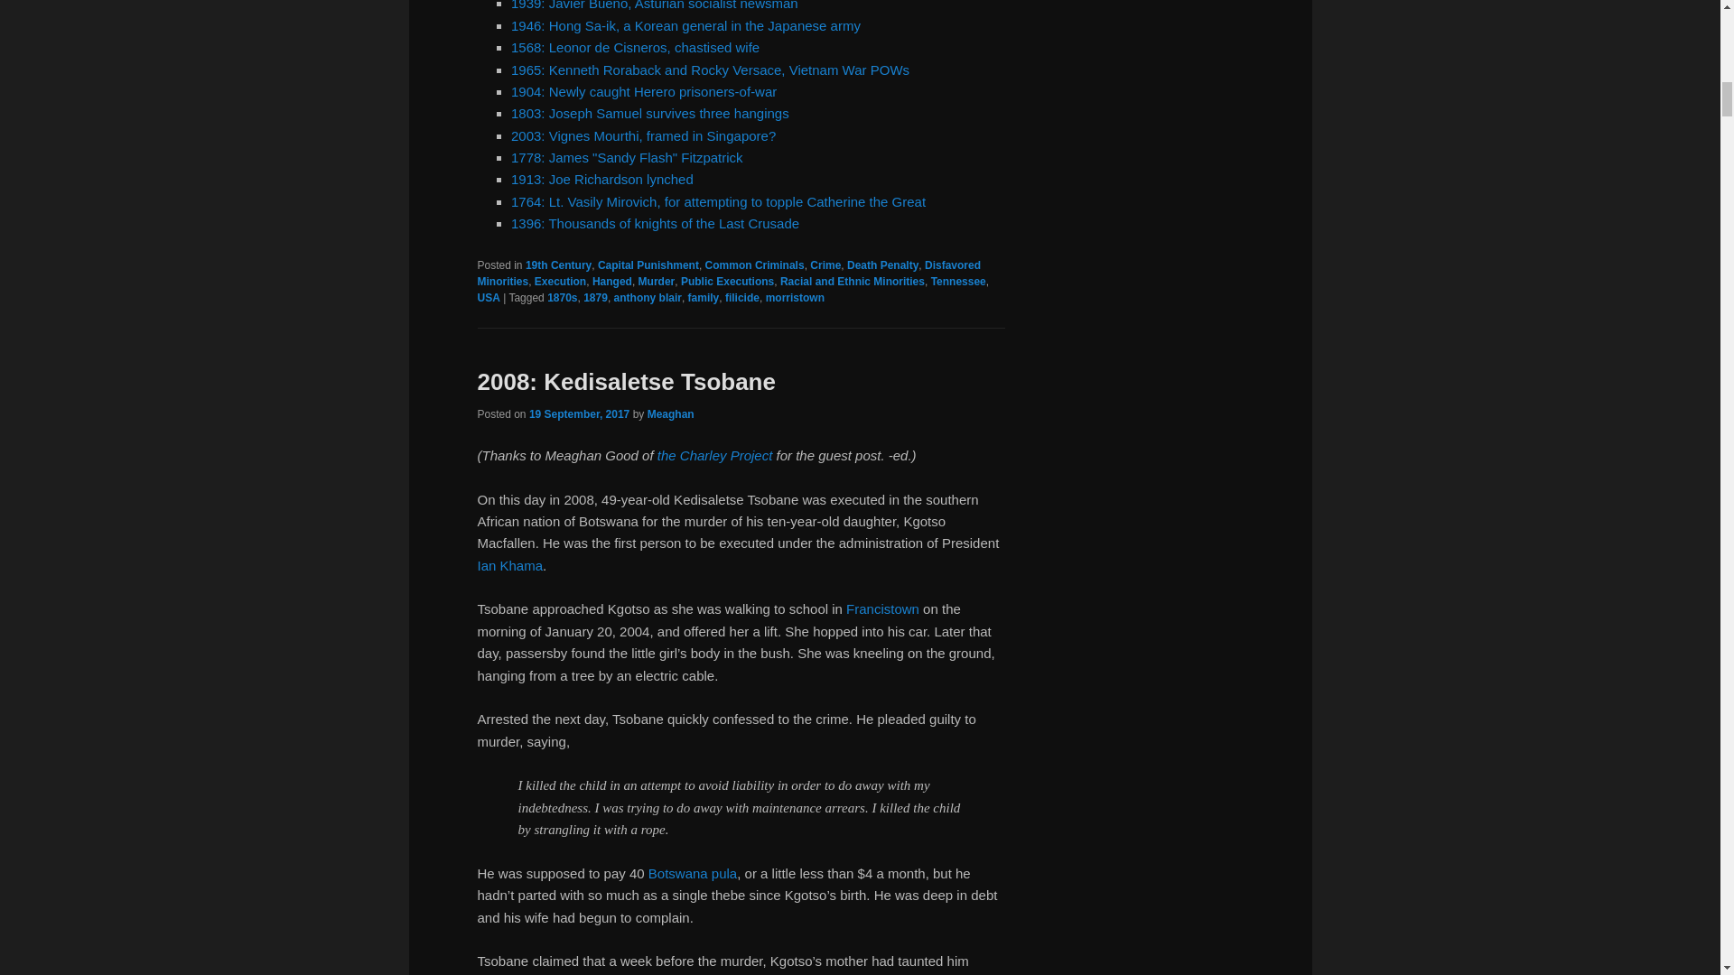 This screenshot has width=1734, height=975. I want to click on 1913: Joe Richardson lynched, so click(602, 179).